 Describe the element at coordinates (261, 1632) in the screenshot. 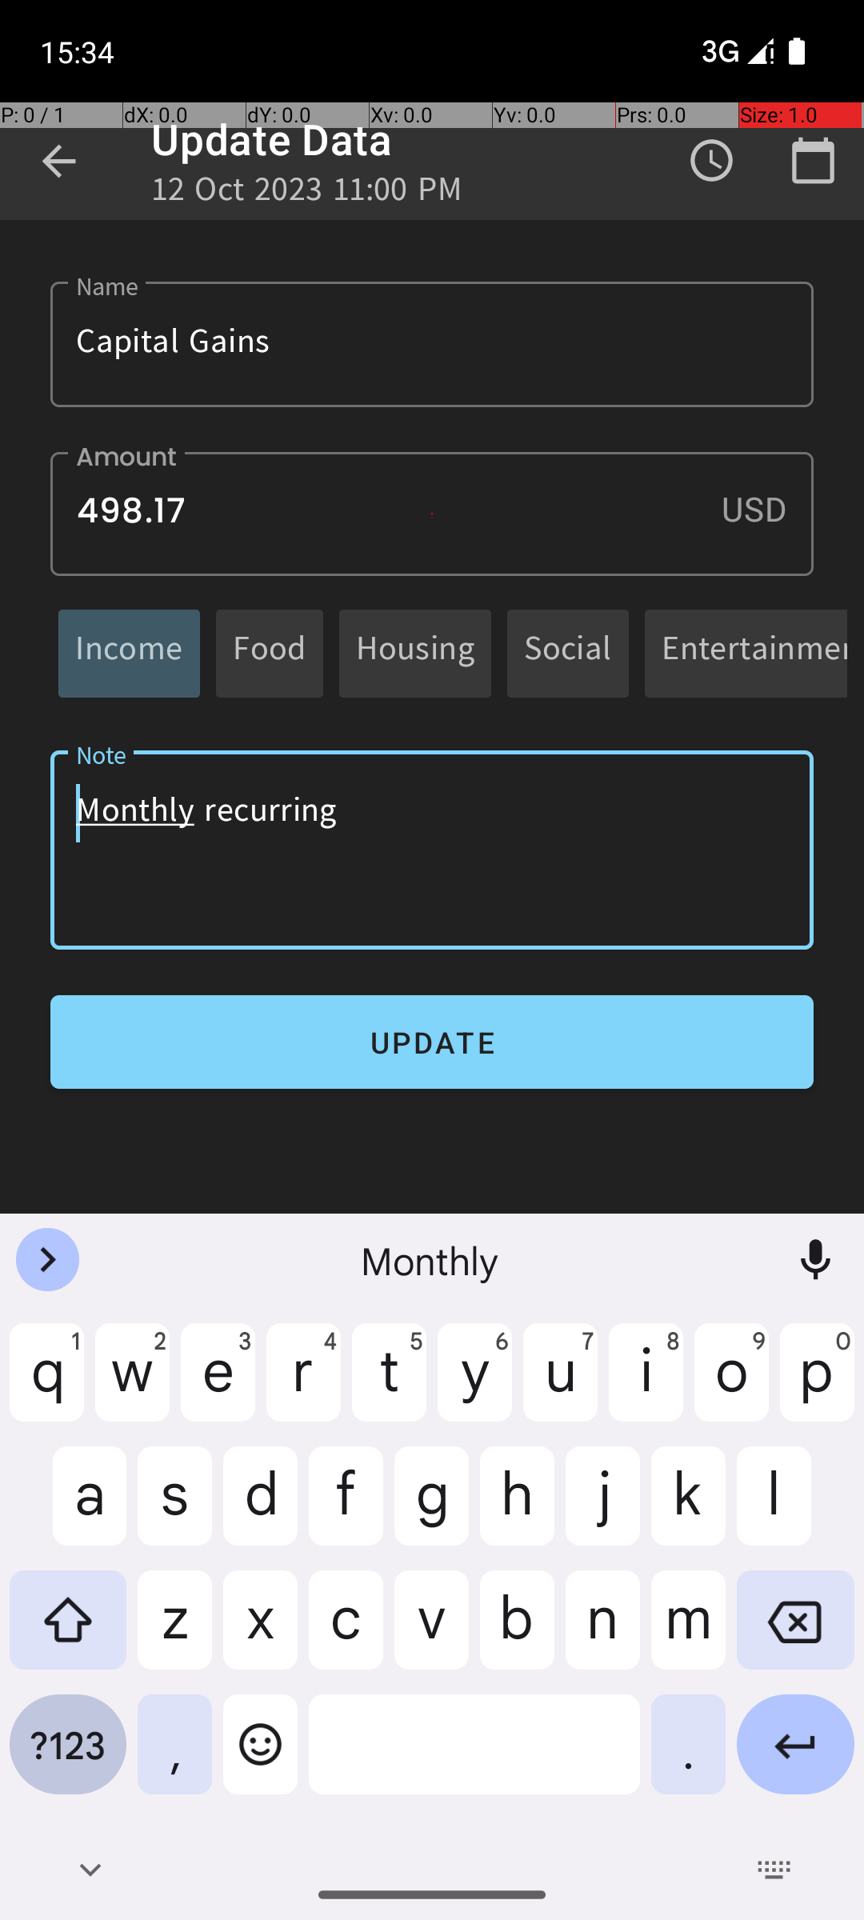

I see `x` at that location.